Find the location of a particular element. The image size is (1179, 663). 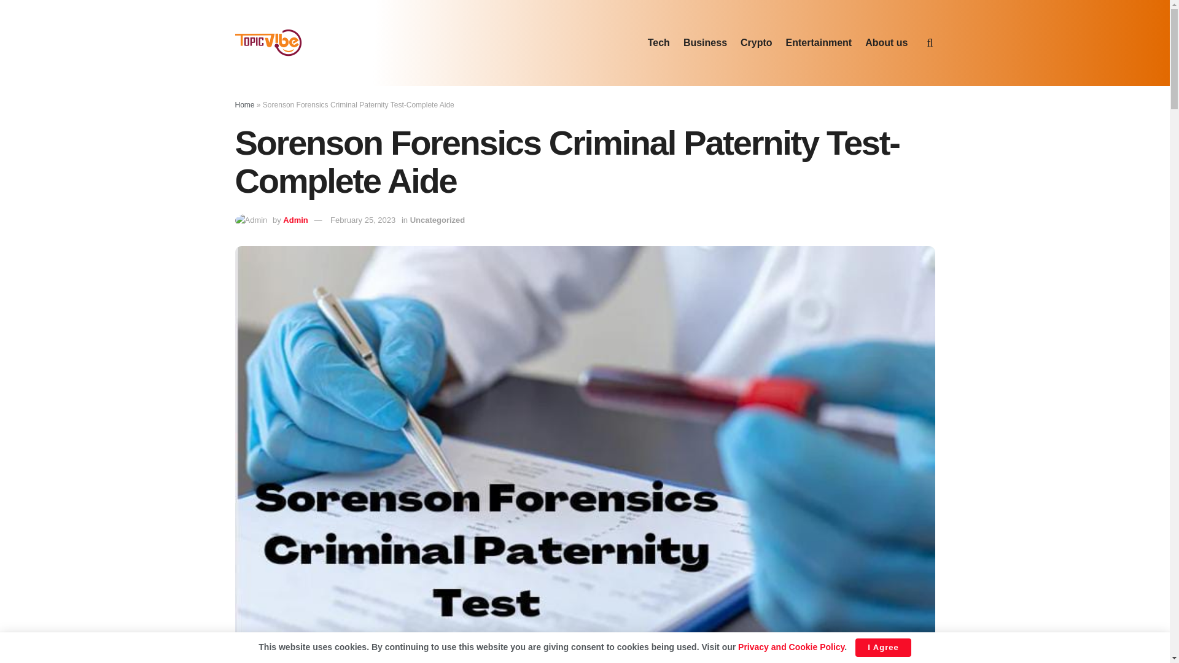

Tech is located at coordinates (658, 43).